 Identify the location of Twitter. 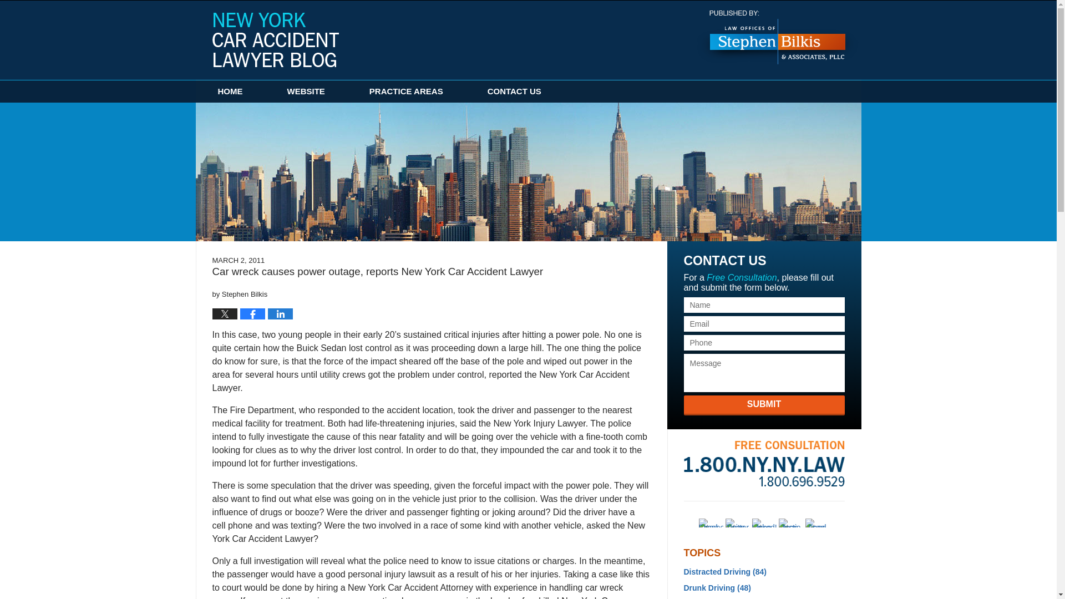
(737, 523).